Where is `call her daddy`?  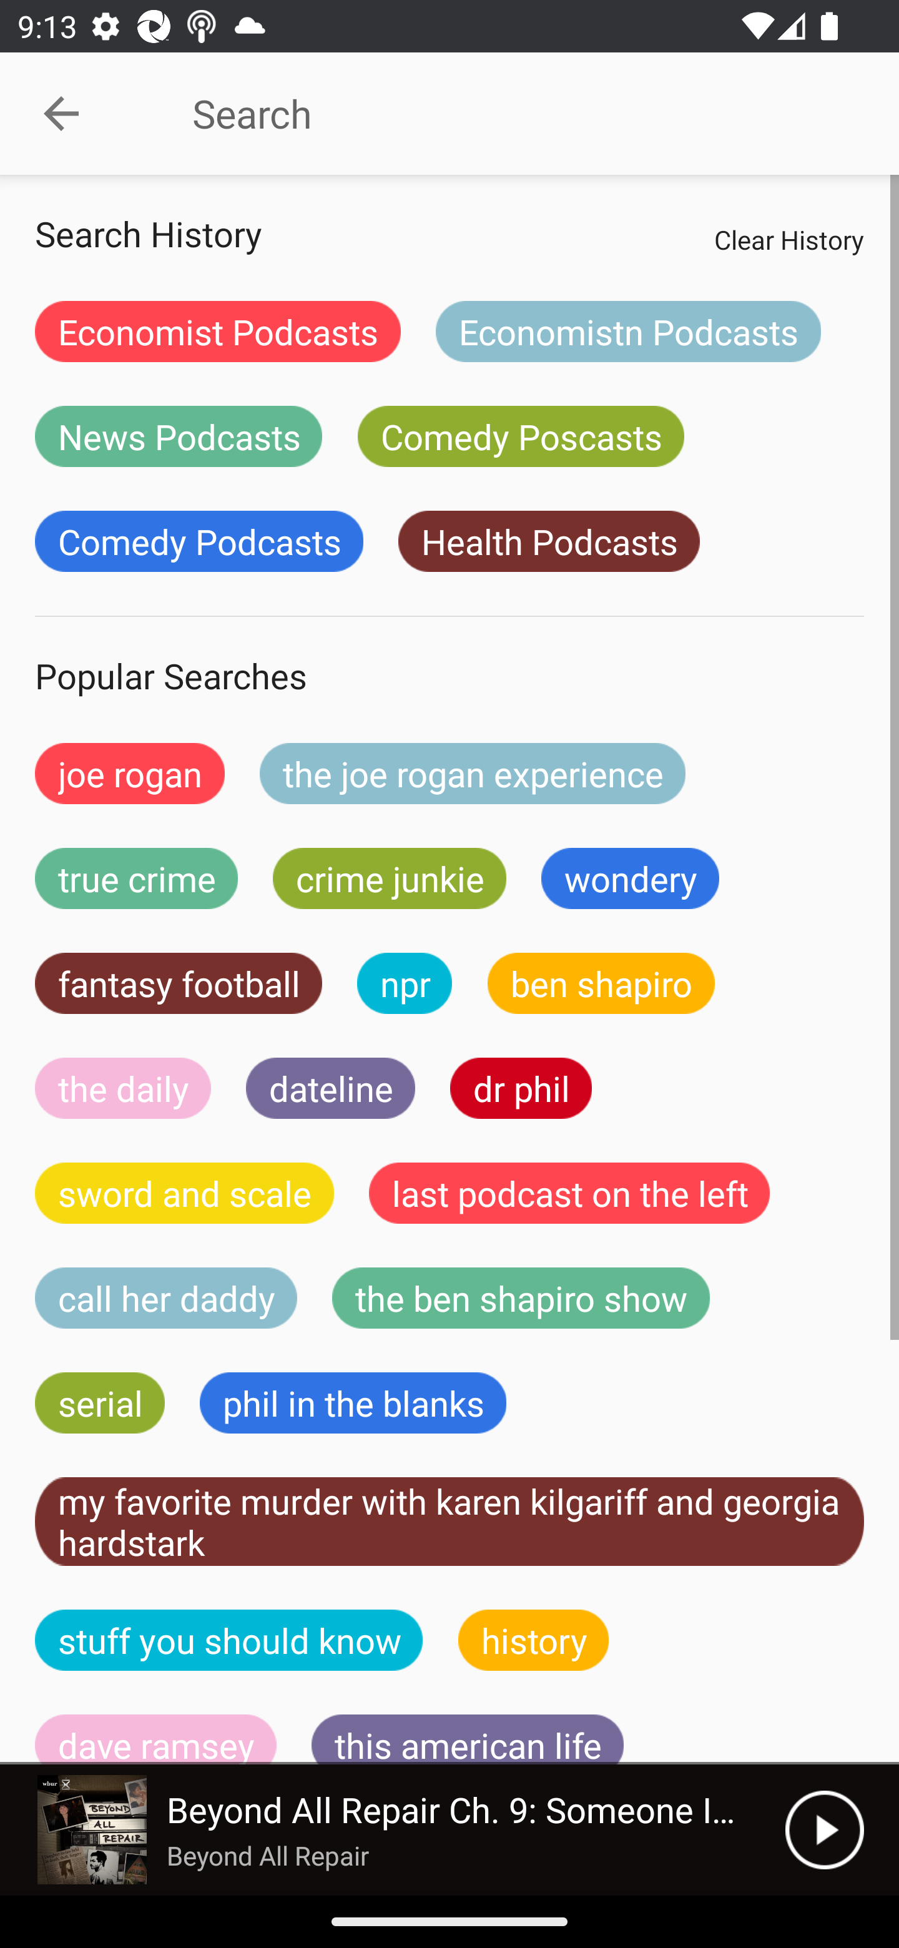 call her daddy is located at coordinates (166, 1298).